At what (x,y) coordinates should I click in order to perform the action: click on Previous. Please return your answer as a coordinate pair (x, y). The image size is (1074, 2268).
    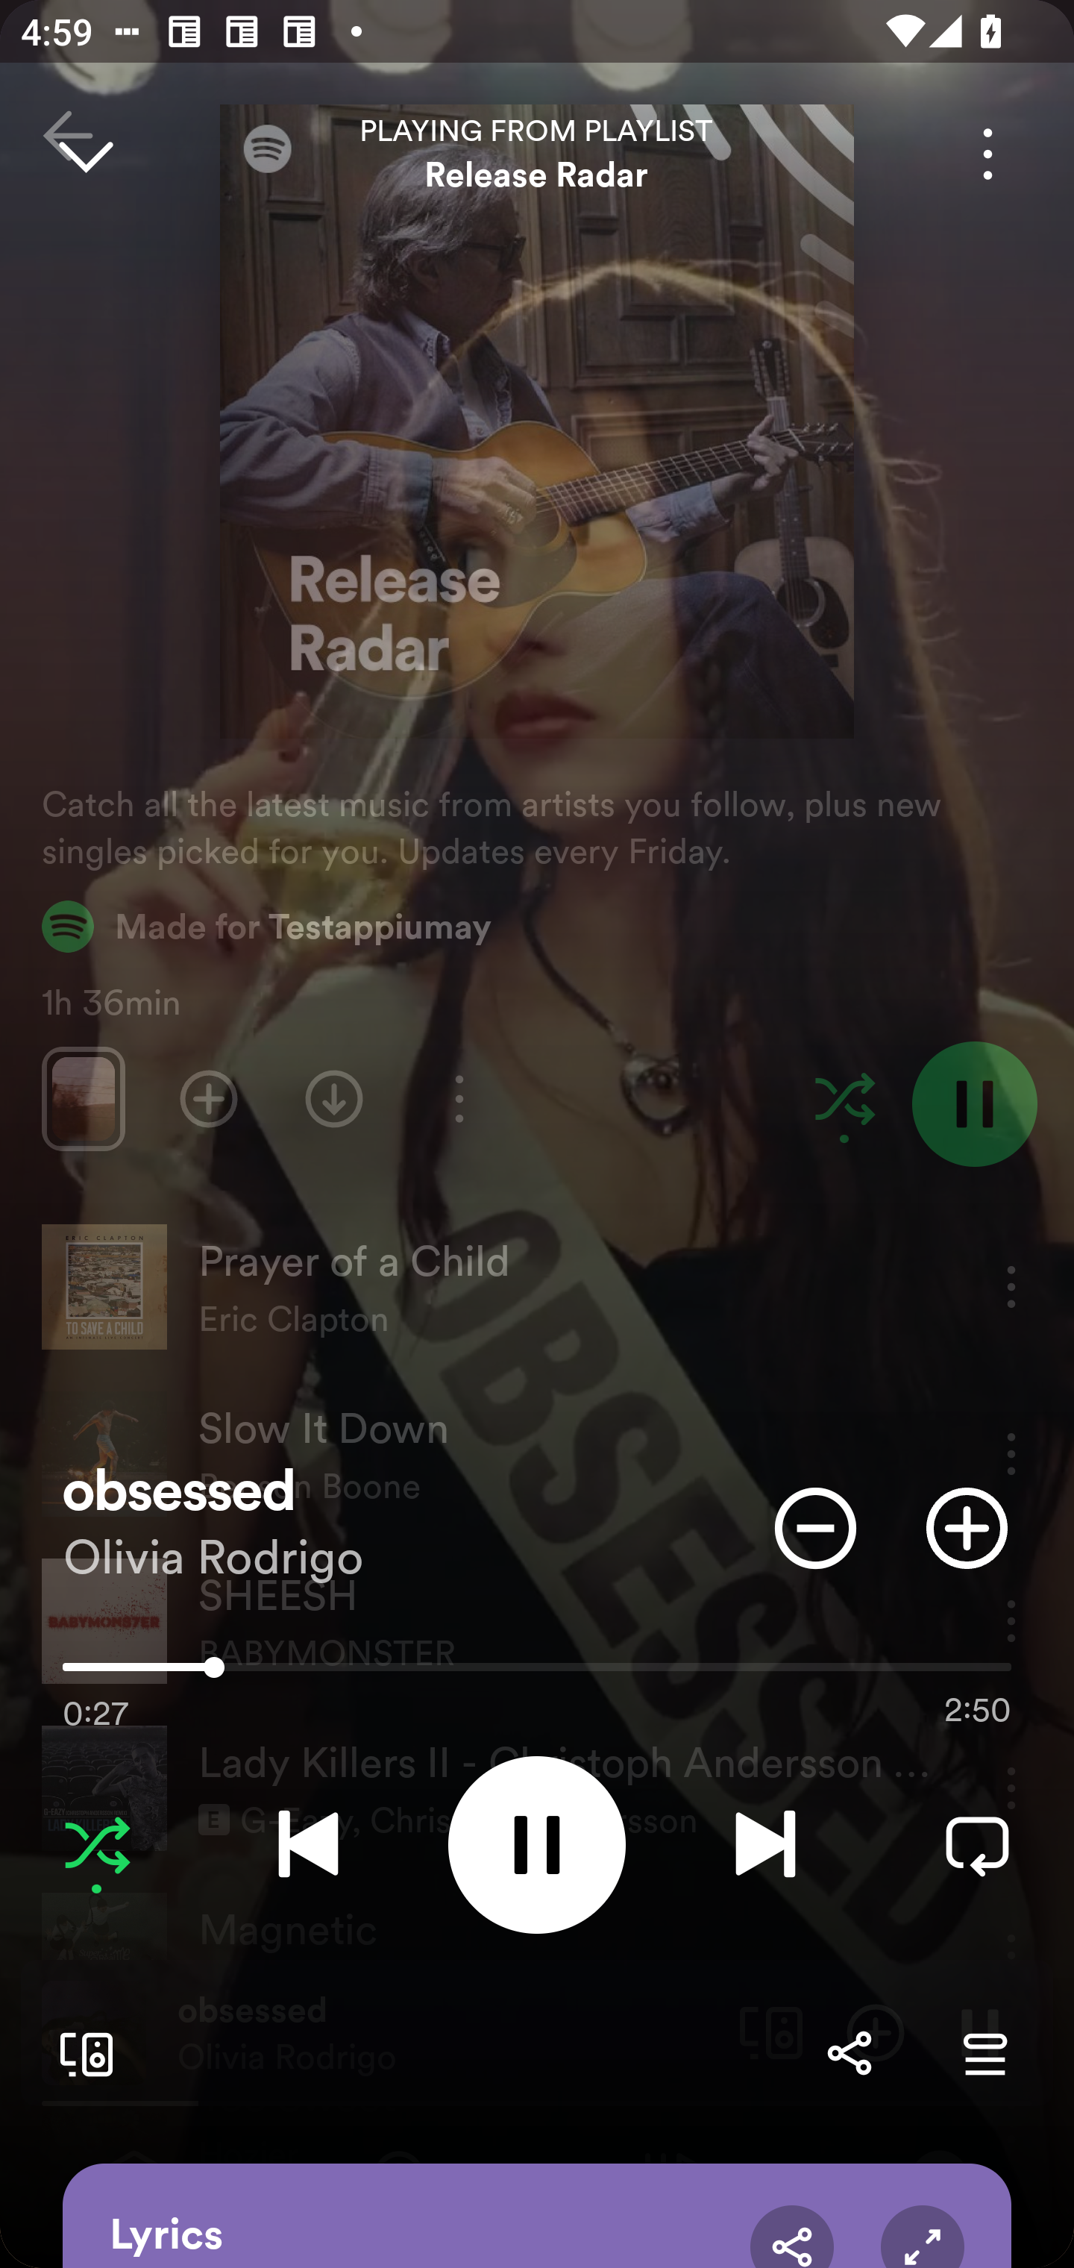
    Looking at the image, I should click on (308, 1844).